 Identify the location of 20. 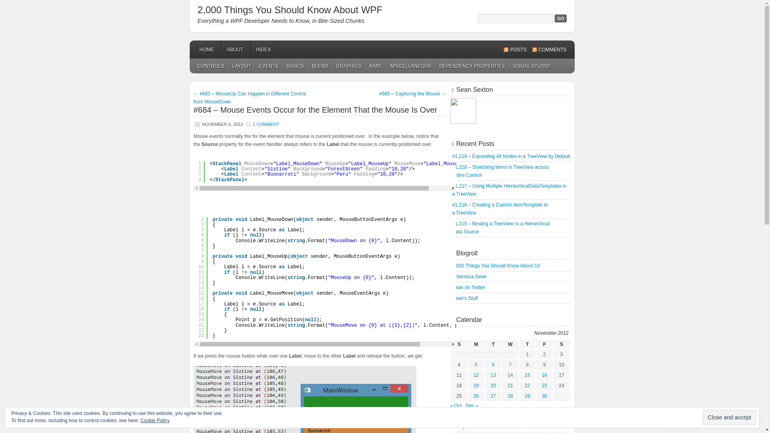
(493, 386).